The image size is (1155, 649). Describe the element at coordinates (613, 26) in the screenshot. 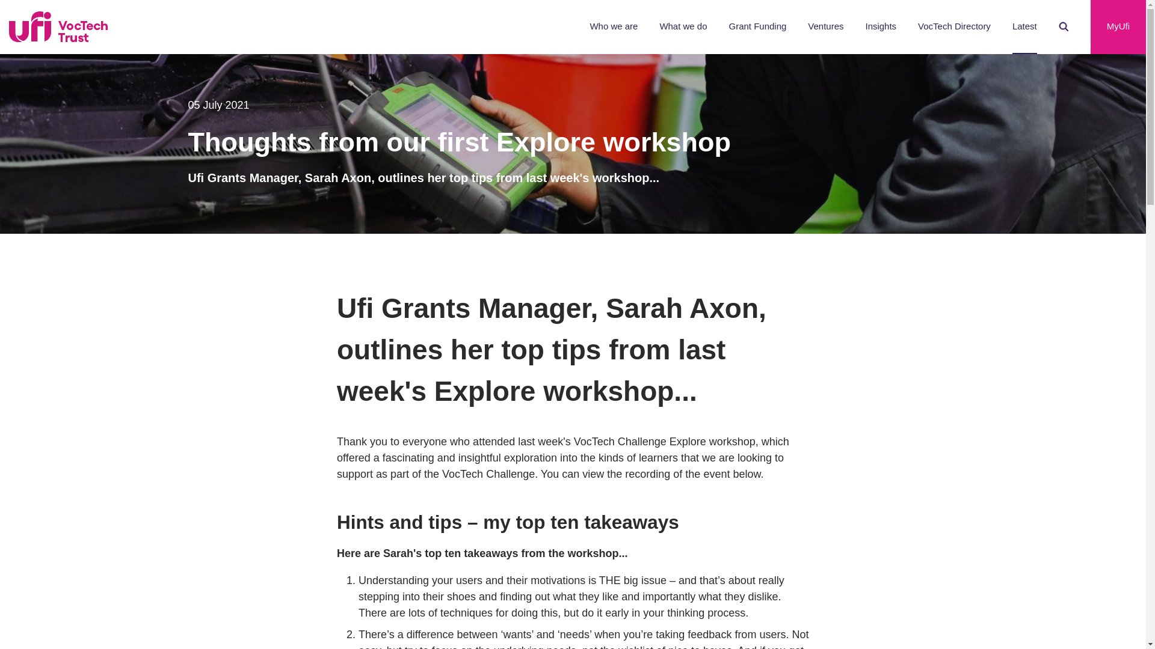

I see `Who we are` at that location.